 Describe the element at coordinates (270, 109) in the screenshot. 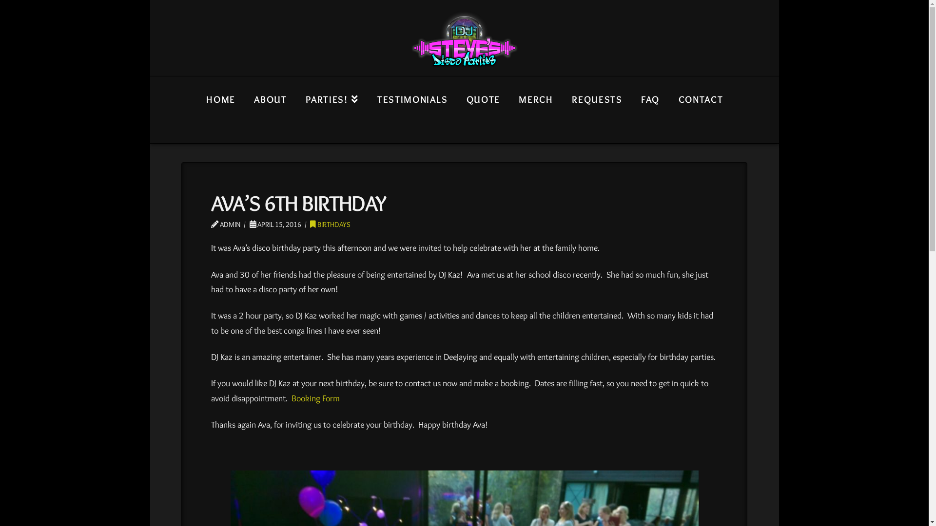

I see `ABOUT` at that location.